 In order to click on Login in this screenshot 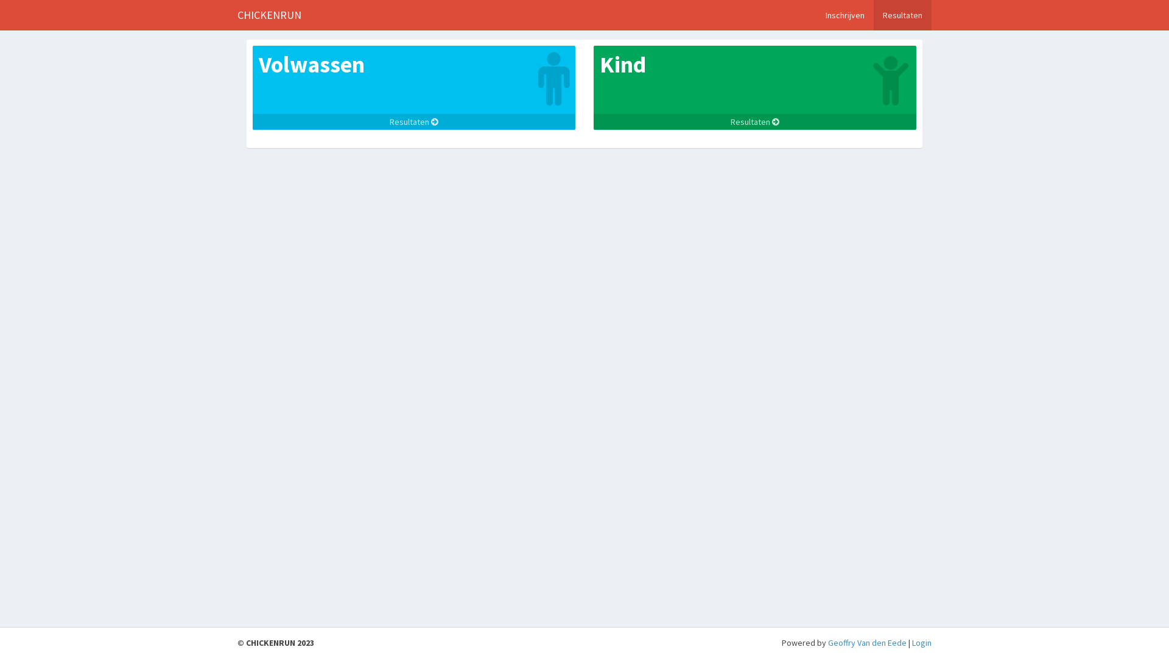, I will do `click(922, 643)`.